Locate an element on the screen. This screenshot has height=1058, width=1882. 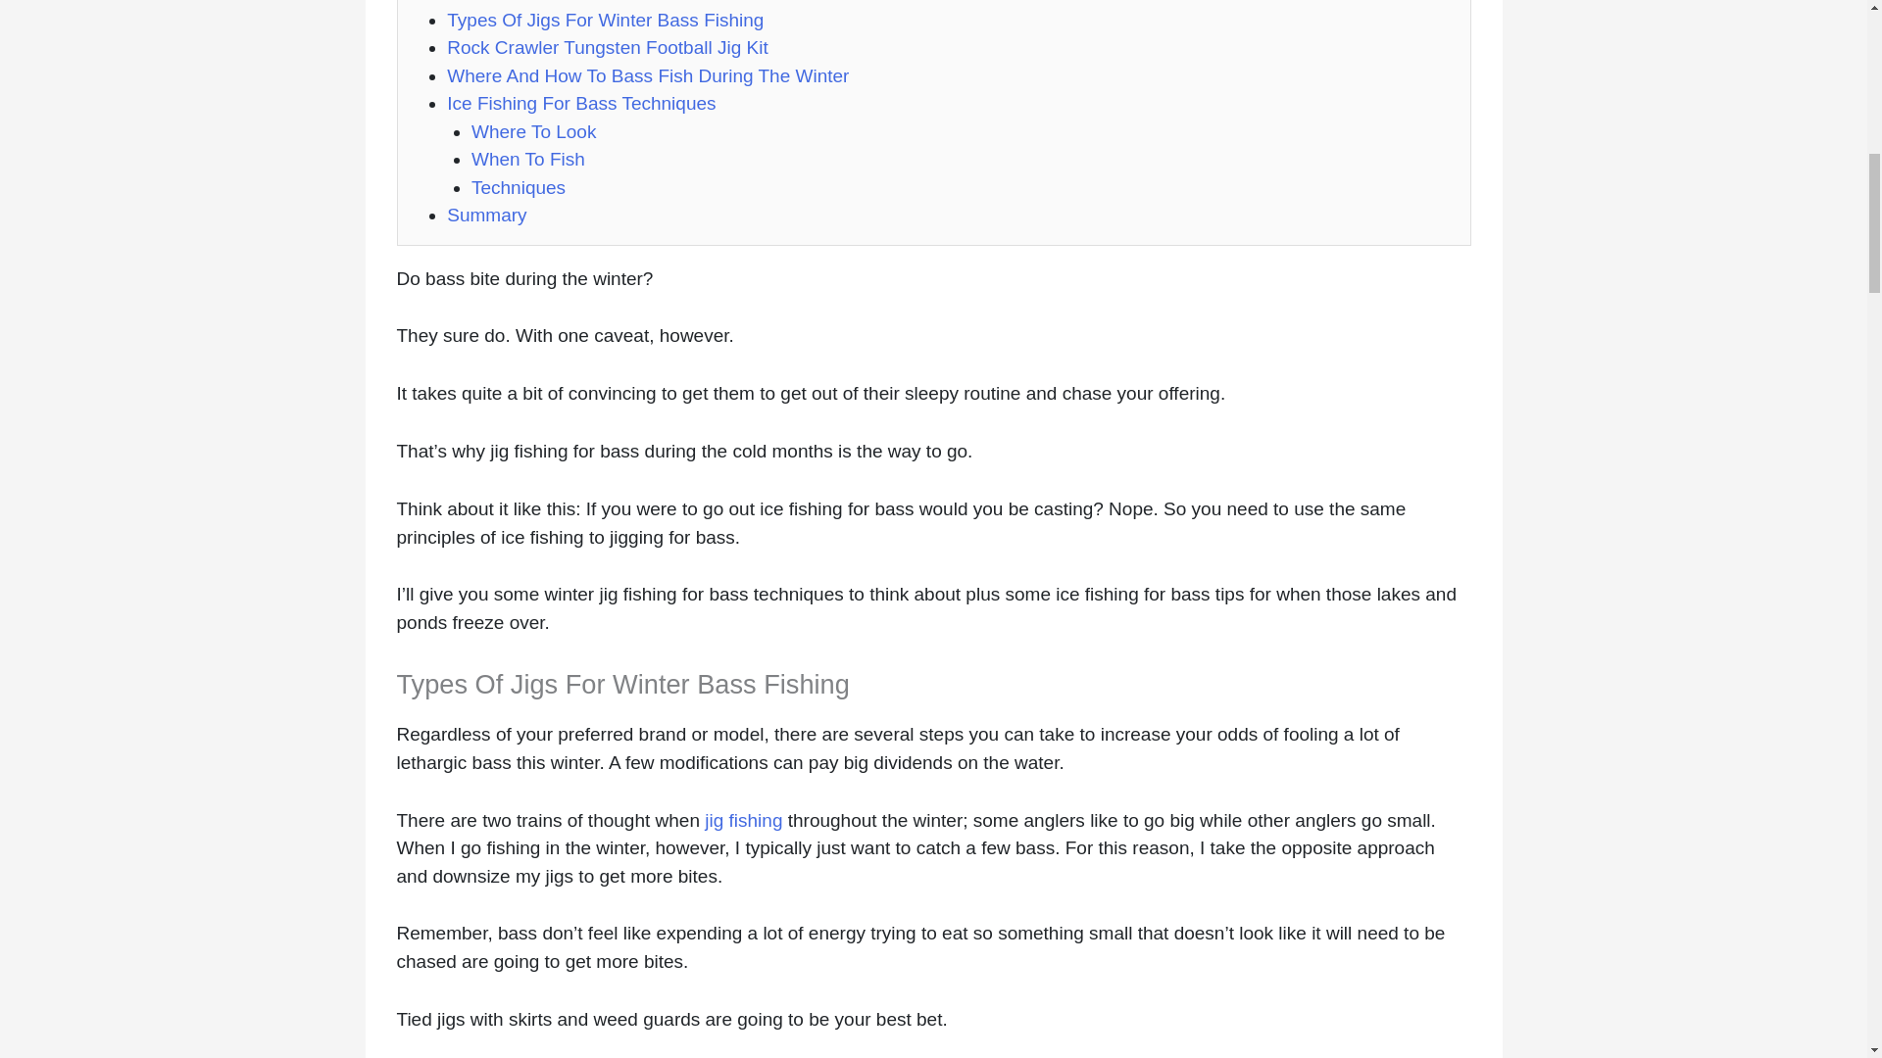
jig fishing is located at coordinates (743, 820).